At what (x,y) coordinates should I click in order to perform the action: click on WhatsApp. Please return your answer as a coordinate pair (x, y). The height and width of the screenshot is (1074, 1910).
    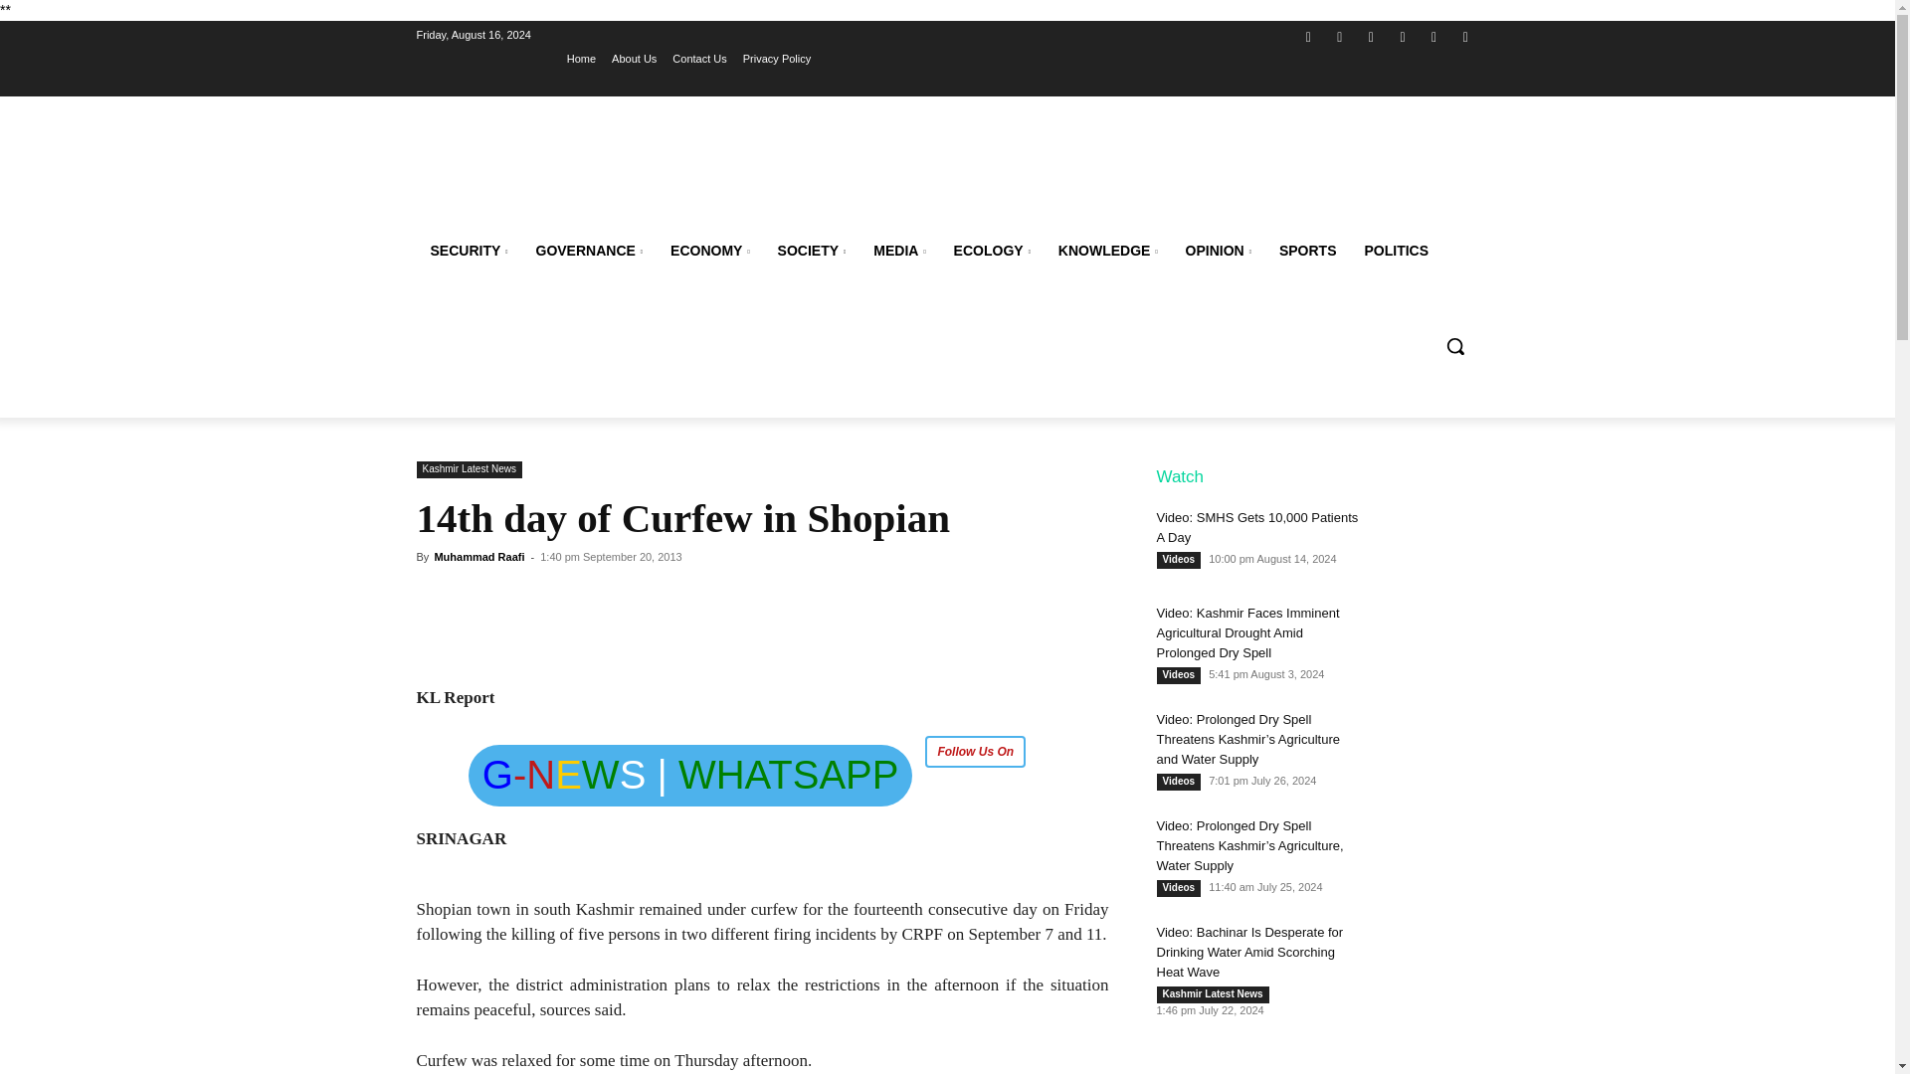
    Looking at the image, I should click on (1434, 36).